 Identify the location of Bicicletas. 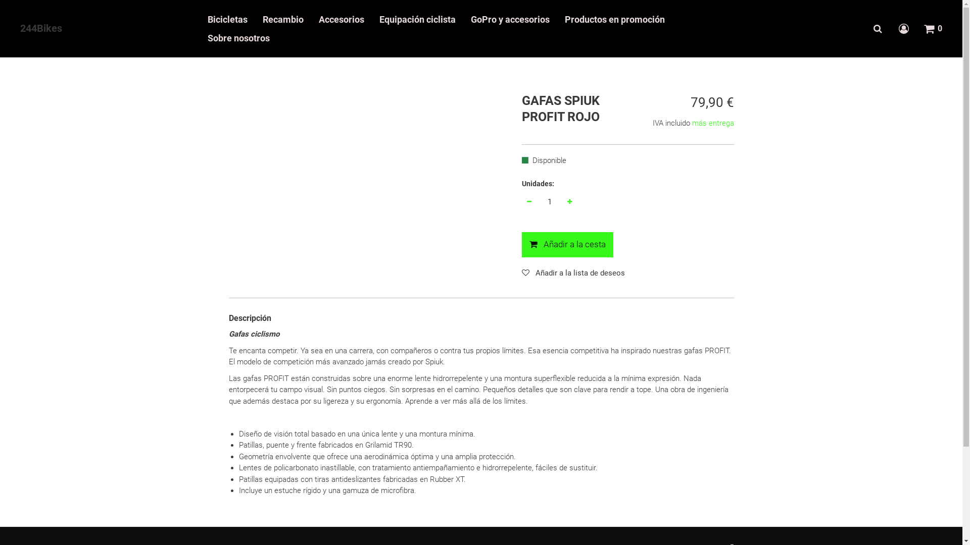
(227, 19).